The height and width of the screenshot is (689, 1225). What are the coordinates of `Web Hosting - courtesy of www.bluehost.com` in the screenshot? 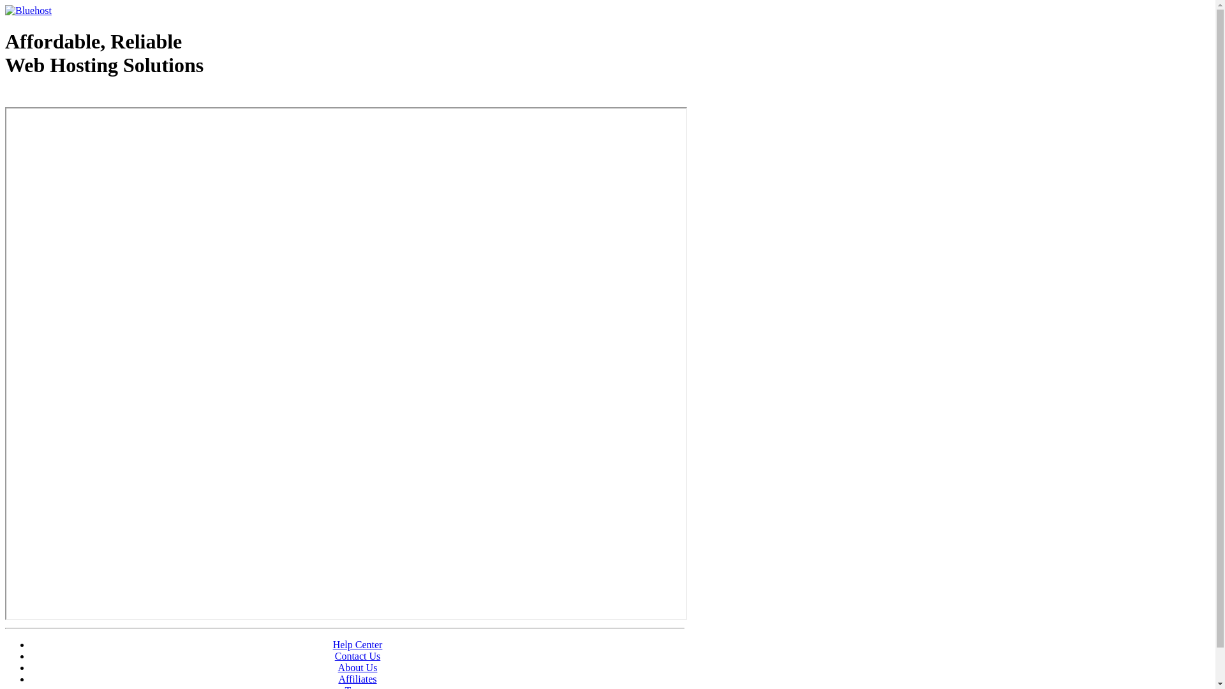 It's located at (79, 98).